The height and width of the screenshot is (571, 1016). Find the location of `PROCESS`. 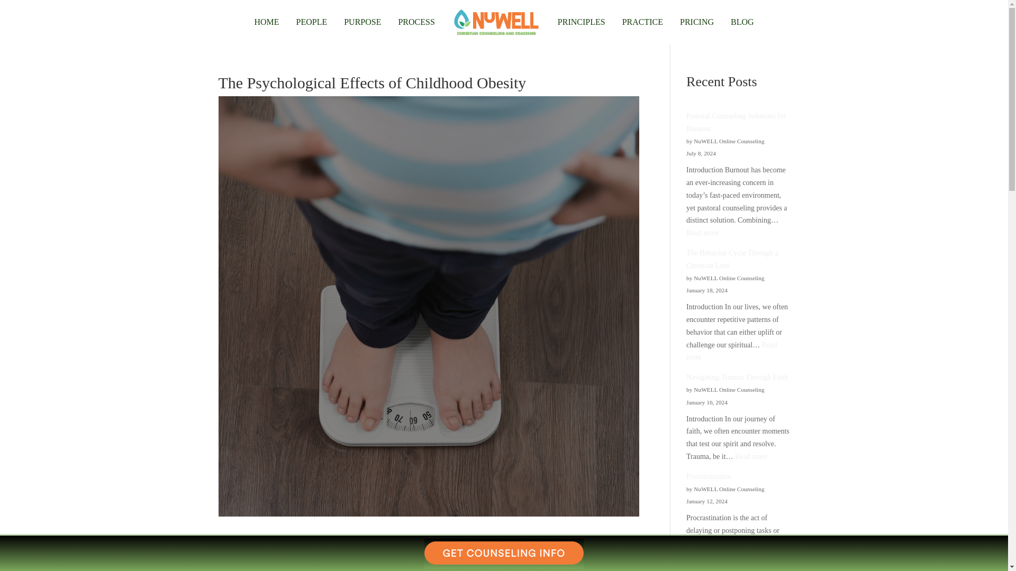

PROCESS is located at coordinates (416, 22).